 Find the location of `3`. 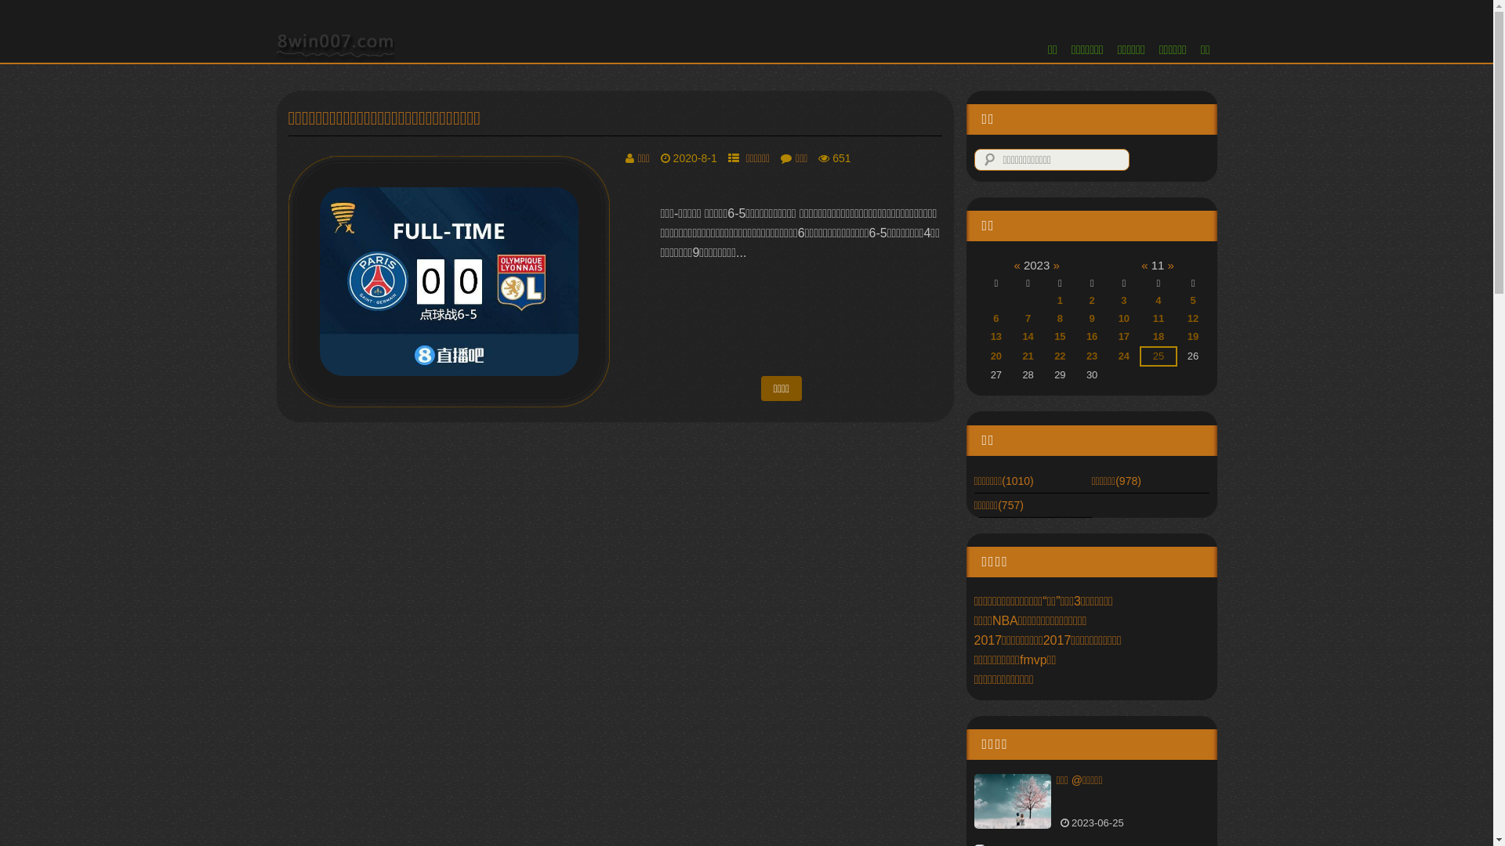

3 is located at coordinates (1124, 301).